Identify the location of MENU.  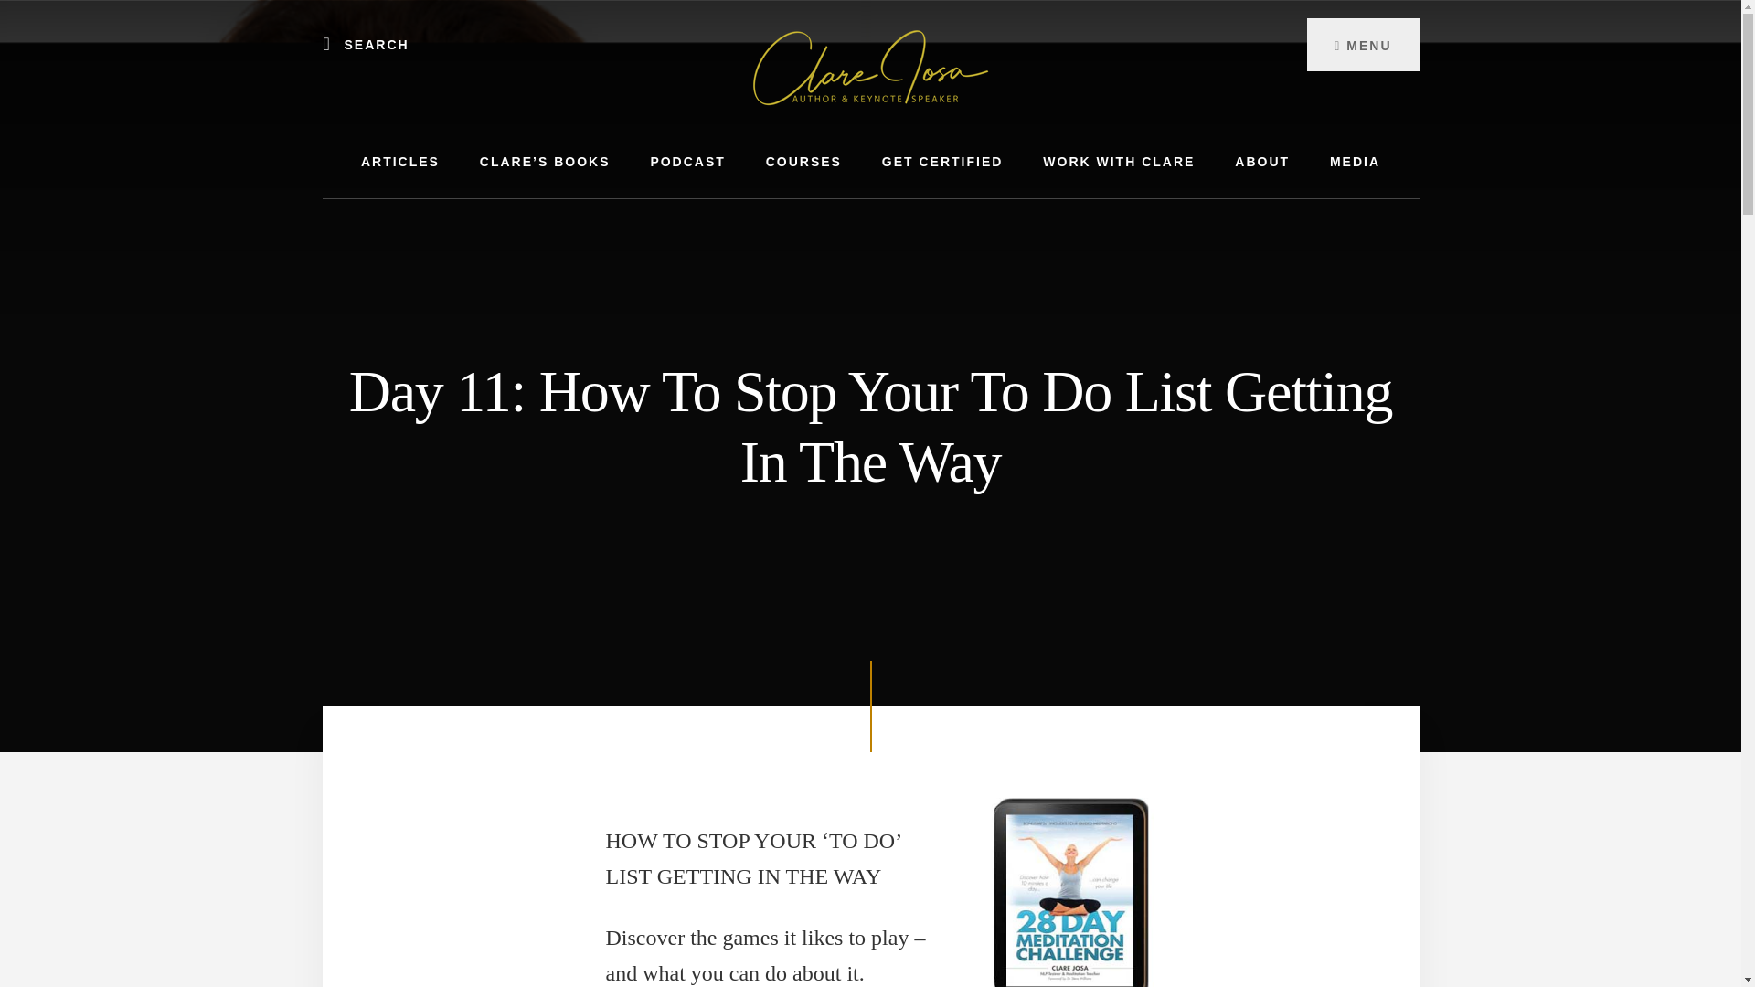
(1362, 44).